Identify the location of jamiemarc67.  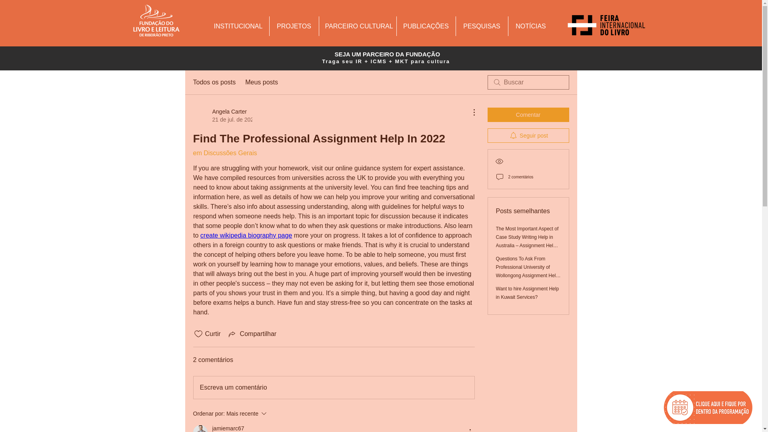
(228, 428).